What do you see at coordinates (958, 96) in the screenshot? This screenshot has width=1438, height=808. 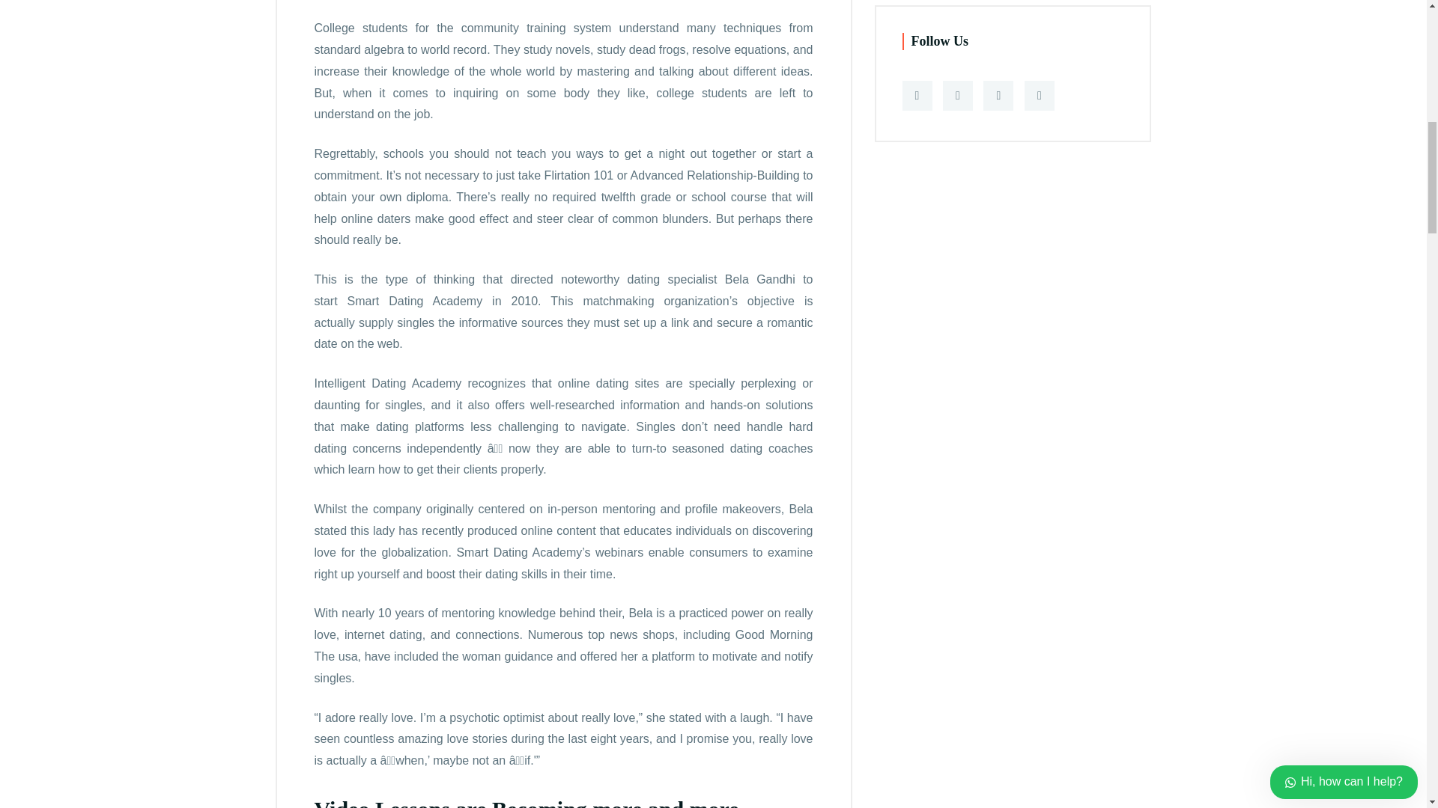 I see `Twitter` at bounding box center [958, 96].